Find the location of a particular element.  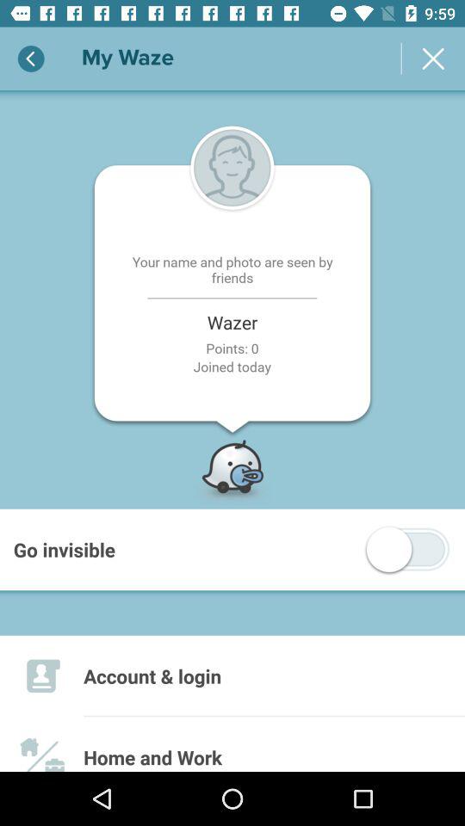

previous is located at coordinates (31, 59).